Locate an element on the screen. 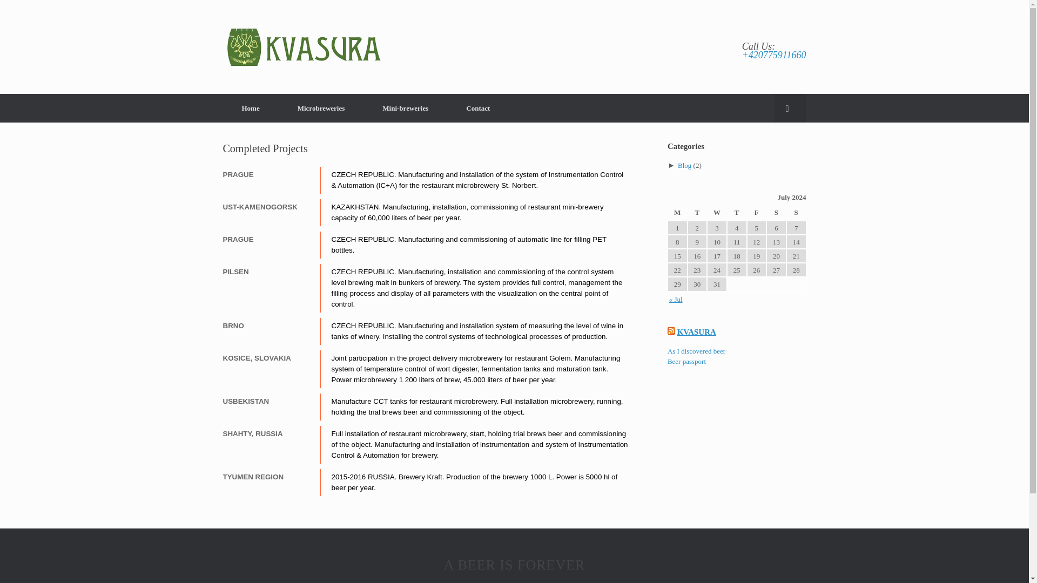 This screenshot has height=583, width=1037. Monday is located at coordinates (677, 213).